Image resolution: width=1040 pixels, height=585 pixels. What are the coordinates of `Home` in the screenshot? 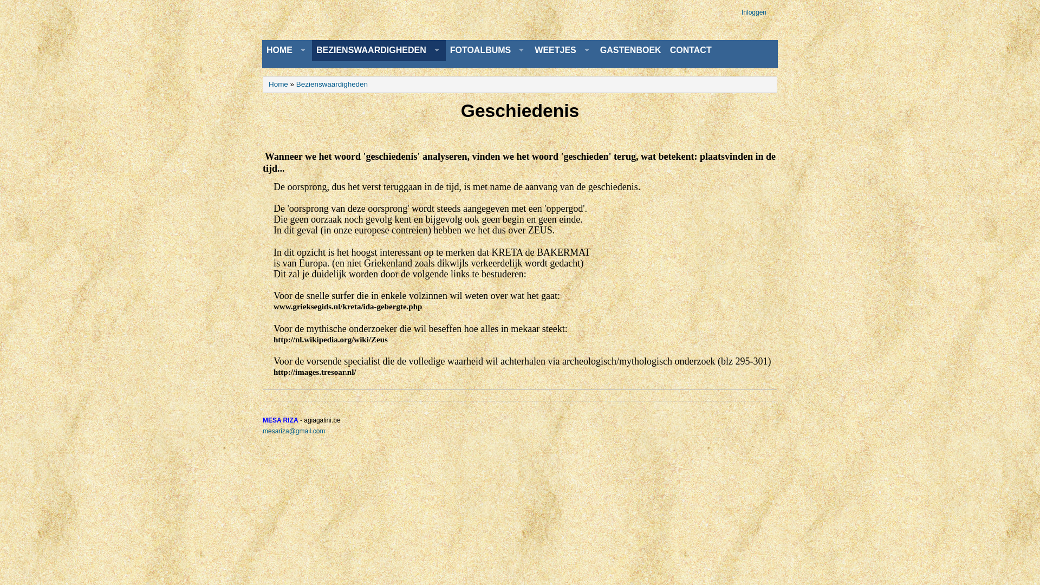 It's located at (278, 84).